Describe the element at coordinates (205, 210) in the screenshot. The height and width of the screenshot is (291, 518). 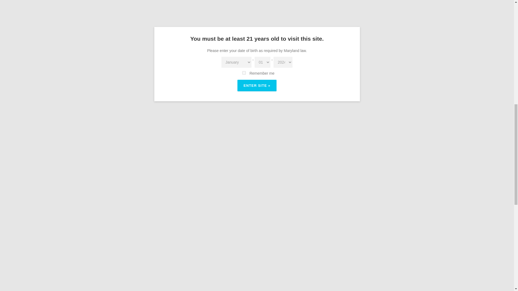
I see `MEDICAL DISPENSARY` at that location.